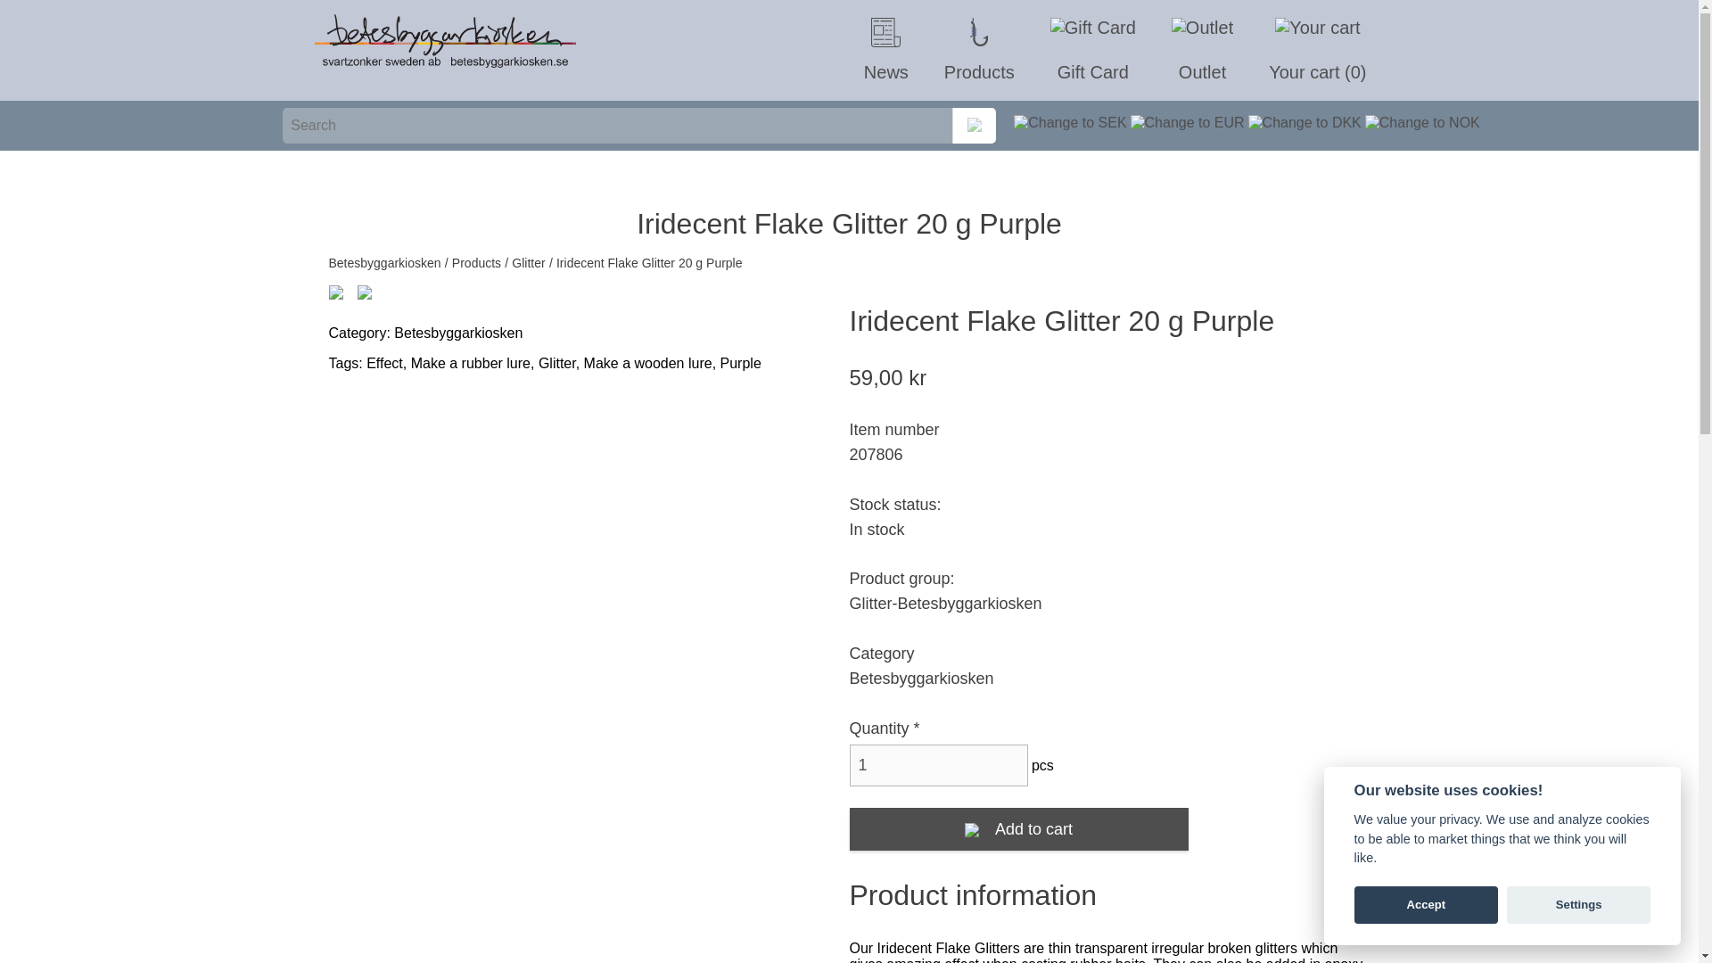  What do you see at coordinates (649, 263) in the screenshot?
I see `Iridecent Flake Glitter 20 g Purple` at bounding box center [649, 263].